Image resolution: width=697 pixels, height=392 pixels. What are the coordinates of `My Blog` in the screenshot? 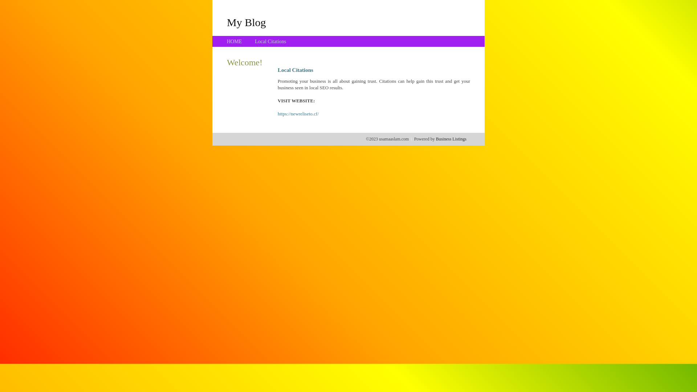 It's located at (246, 22).